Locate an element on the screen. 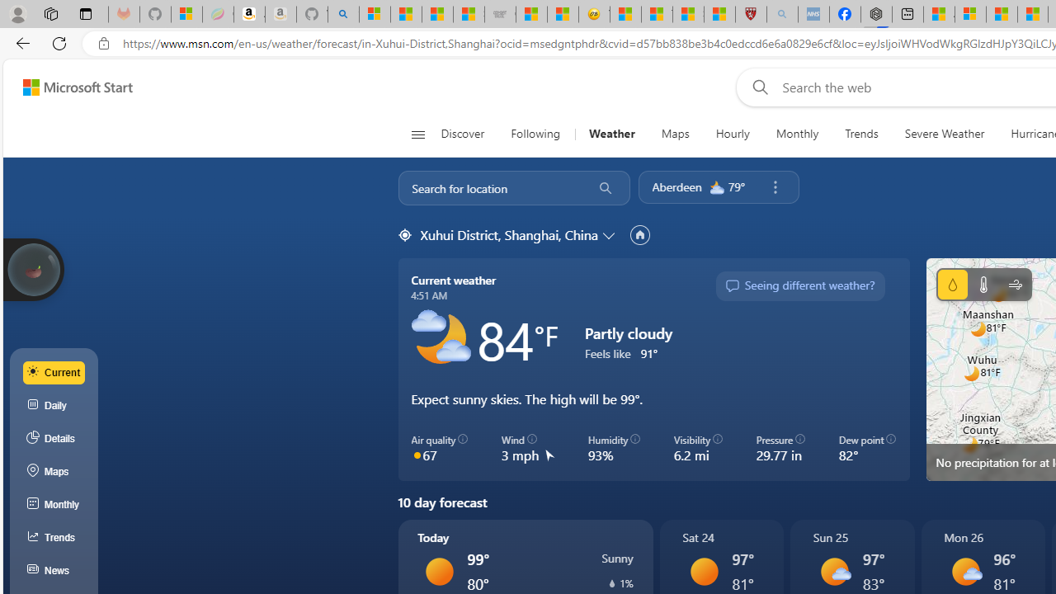  Xuhui District, Shanghai, China is located at coordinates (508, 234).